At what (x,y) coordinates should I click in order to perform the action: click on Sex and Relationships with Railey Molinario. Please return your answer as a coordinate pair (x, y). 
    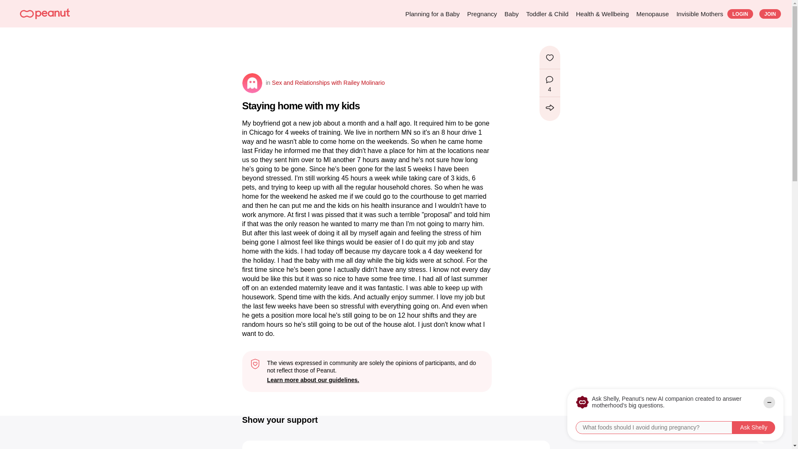
    Looking at the image, I should click on (328, 83).